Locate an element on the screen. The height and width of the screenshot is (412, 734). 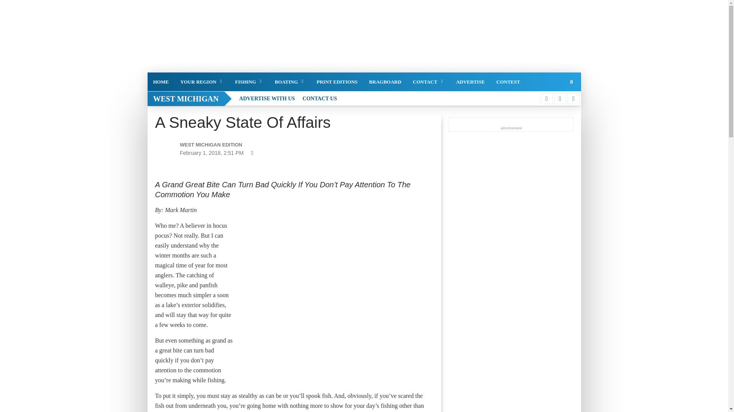
YOUR REGION is located at coordinates (202, 82).